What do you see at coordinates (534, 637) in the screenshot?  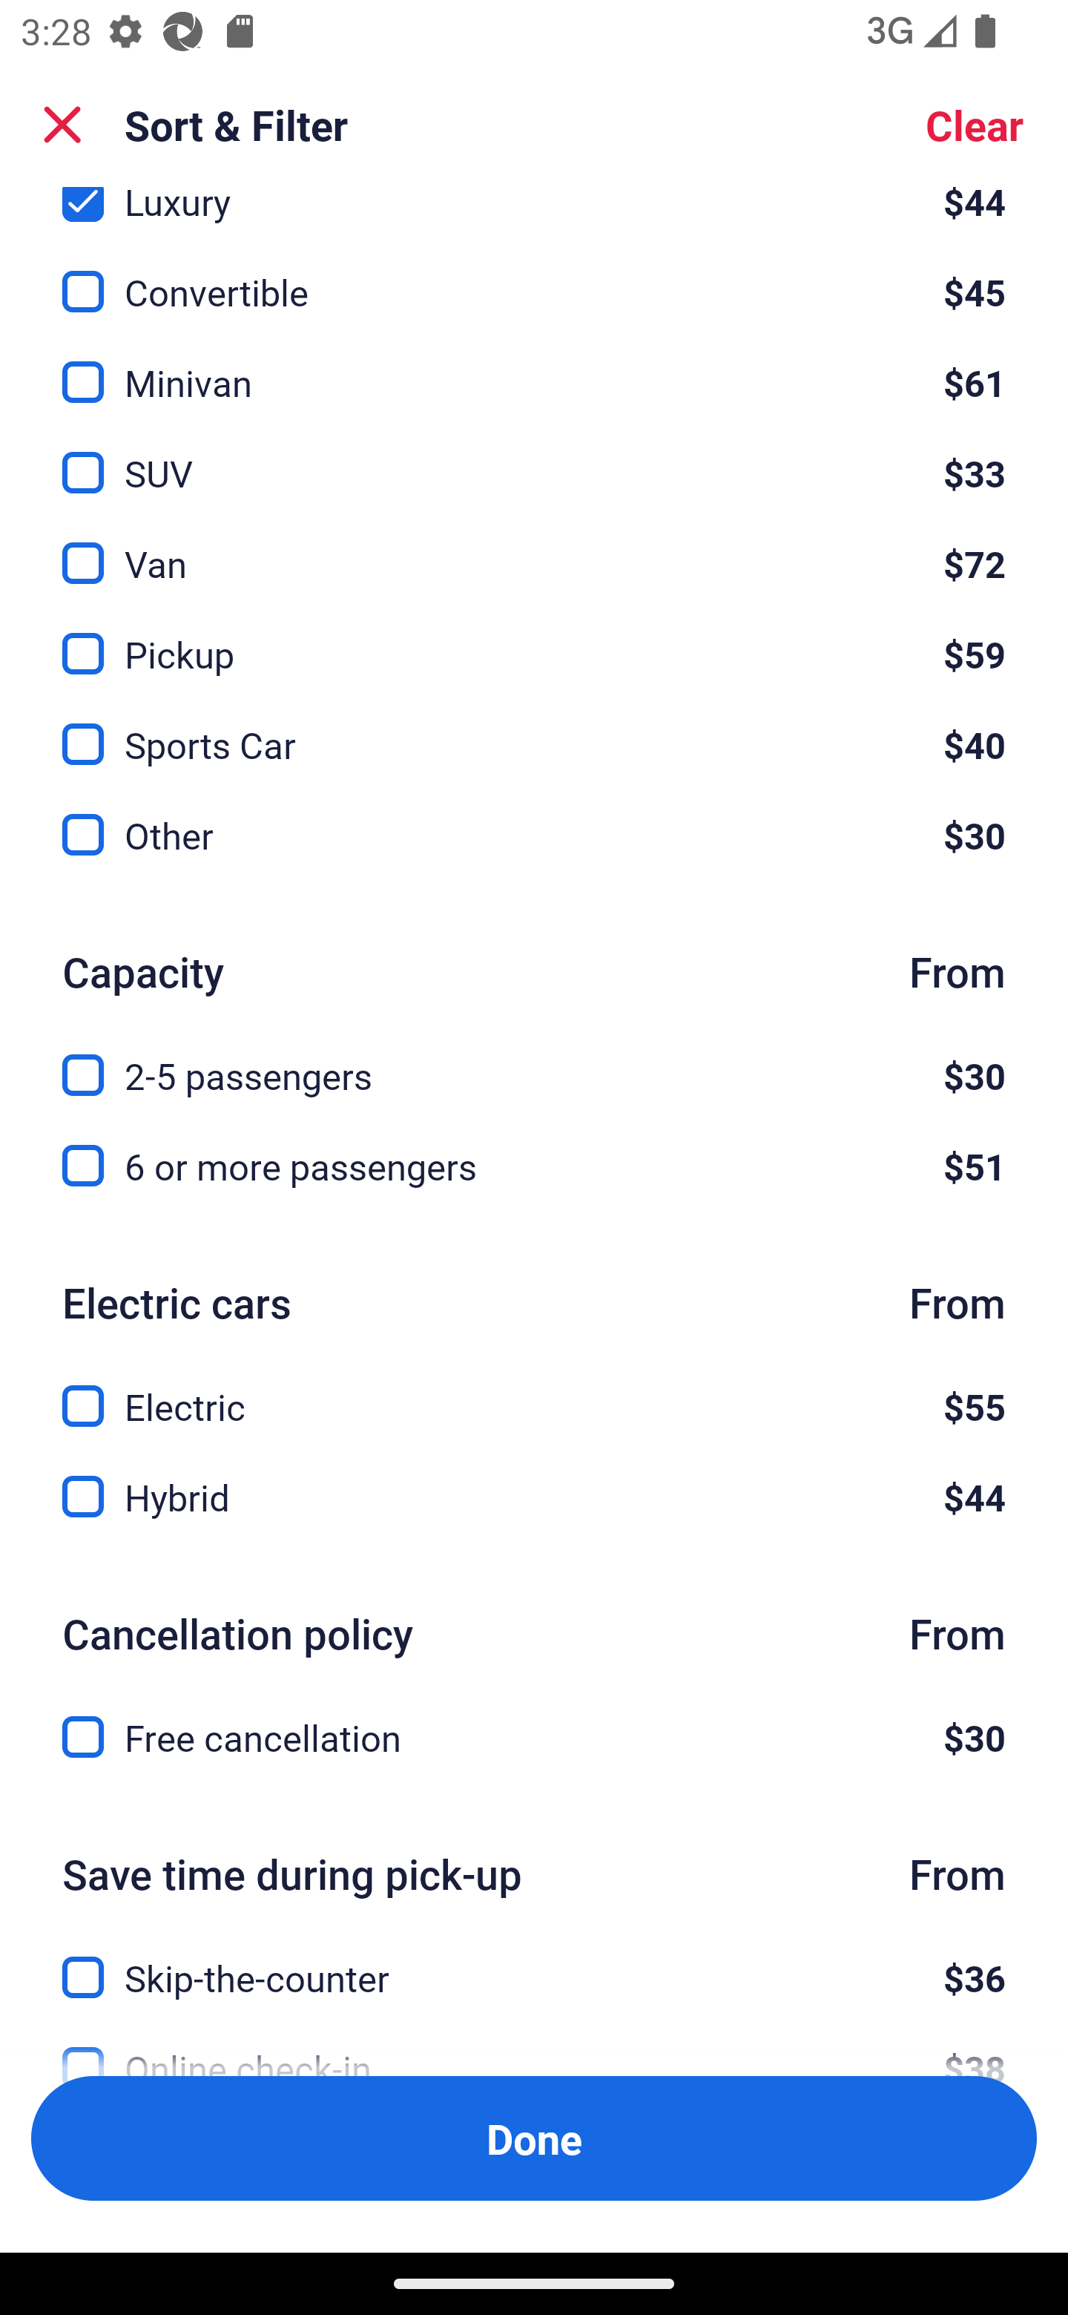 I see `Pickup, $59 Pickup $59` at bounding box center [534, 637].